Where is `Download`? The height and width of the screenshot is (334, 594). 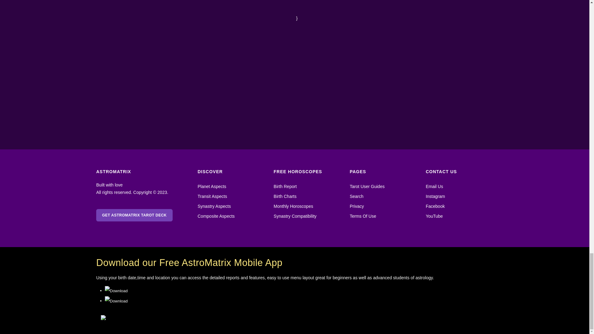 Download is located at coordinates (116, 301).